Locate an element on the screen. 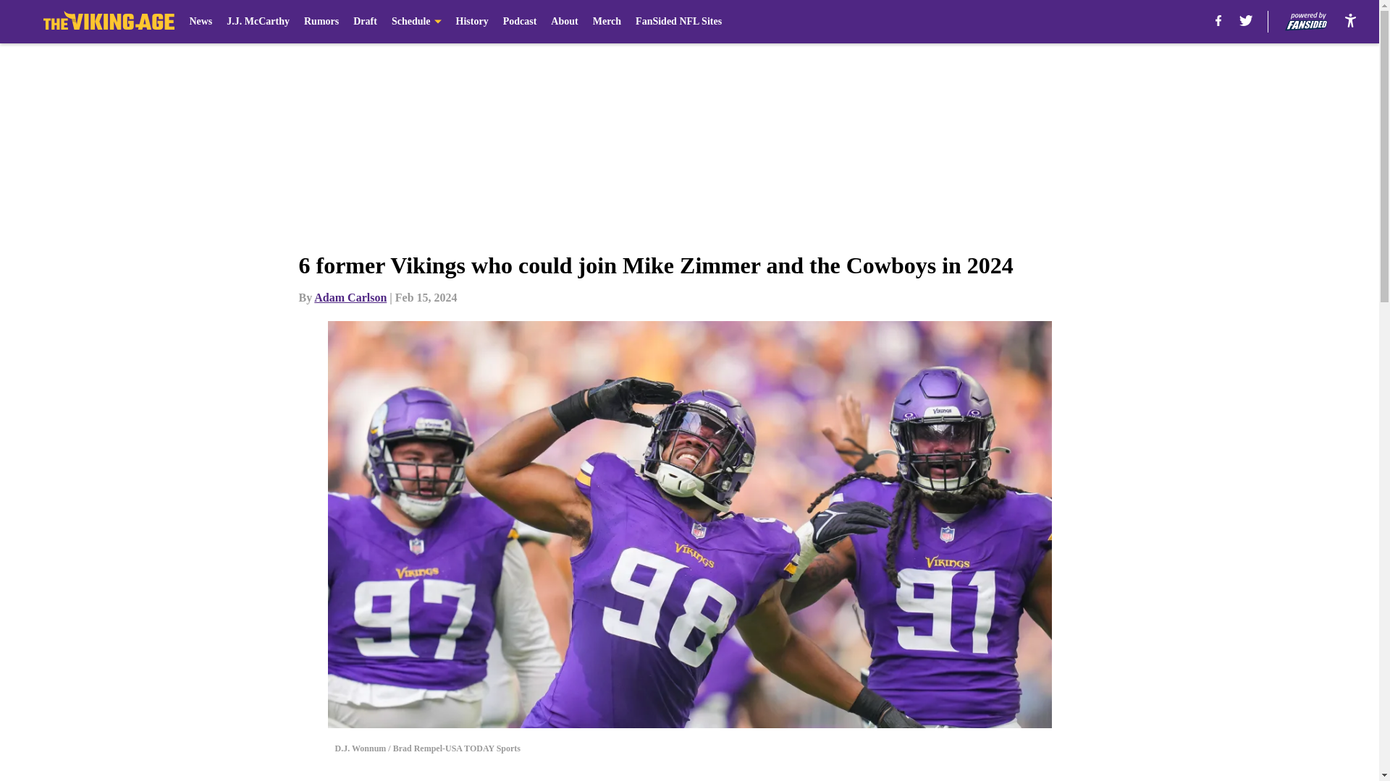 The height and width of the screenshot is (781, 1390). FanSided NFL Sites is located at coordinates (678, 22).